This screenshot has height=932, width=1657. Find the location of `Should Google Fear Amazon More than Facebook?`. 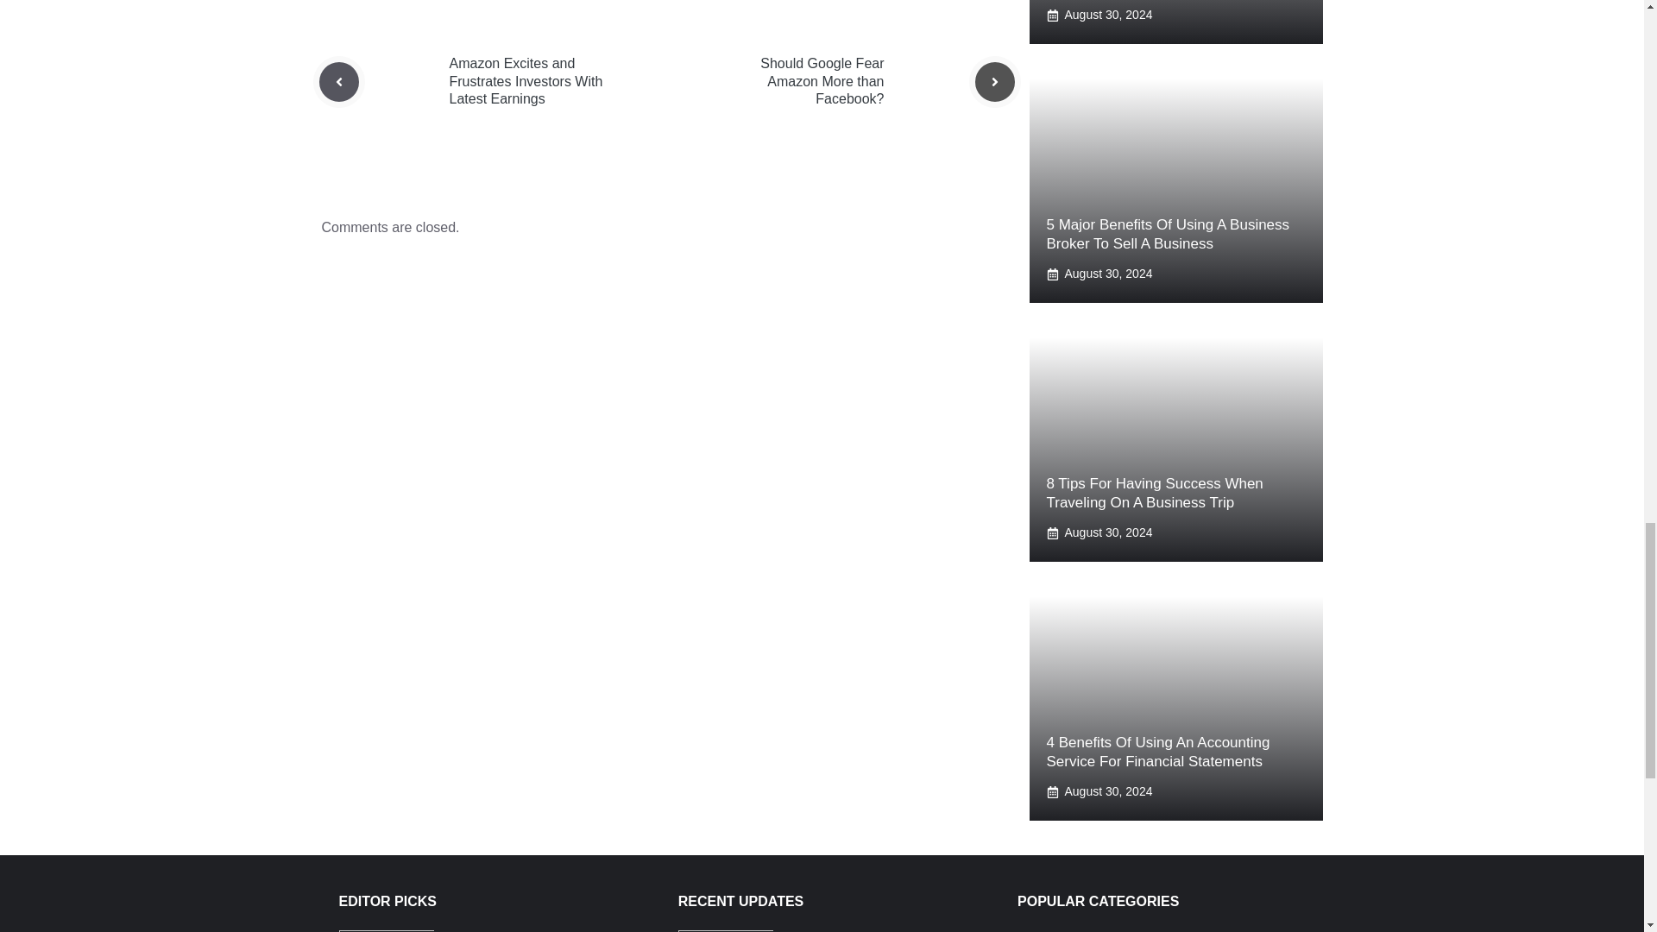

Should Google Fear Amazon More than Facebook? is located at coordinates (822, 81).